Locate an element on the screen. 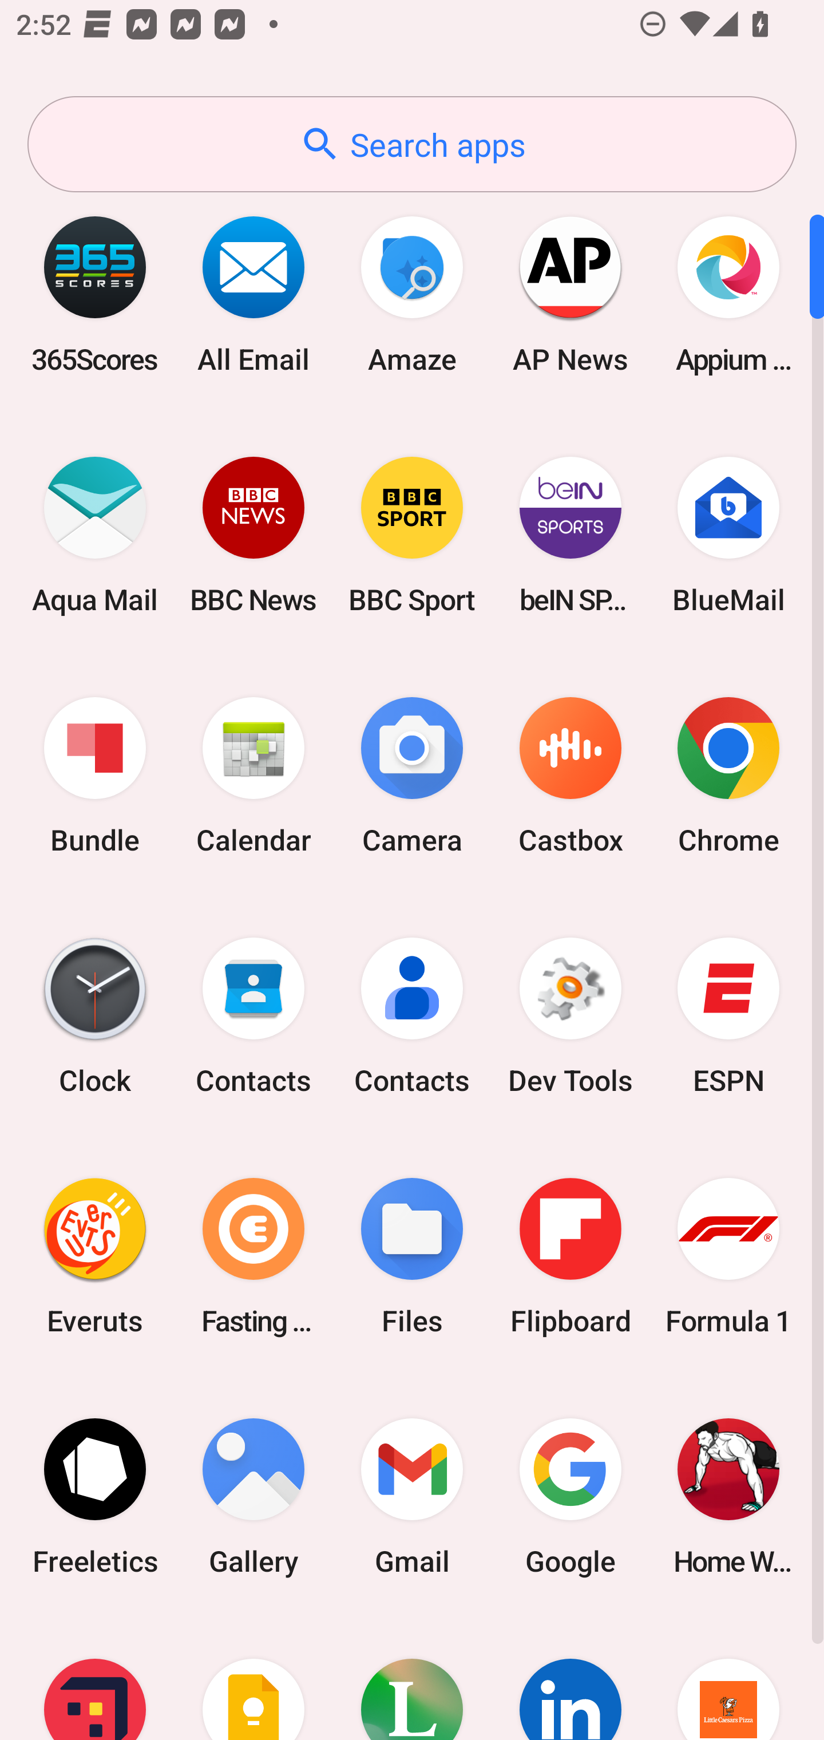  Formula 1 is located at coordinates (728, 1256).